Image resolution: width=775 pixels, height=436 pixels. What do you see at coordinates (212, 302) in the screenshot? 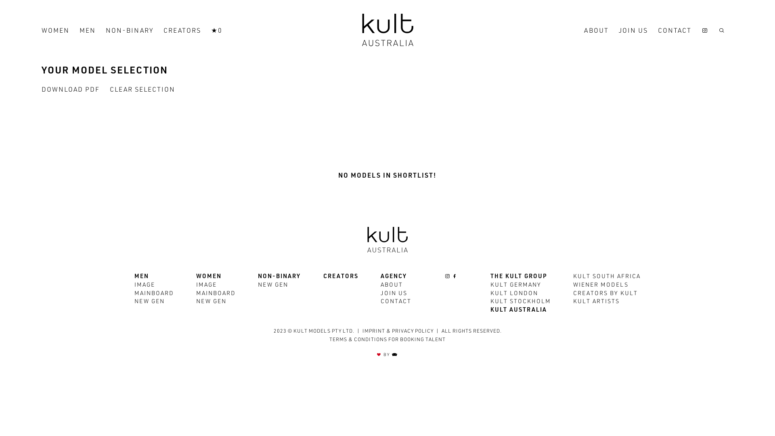
I see `NEW GEN` at bounding box center [212, 302].